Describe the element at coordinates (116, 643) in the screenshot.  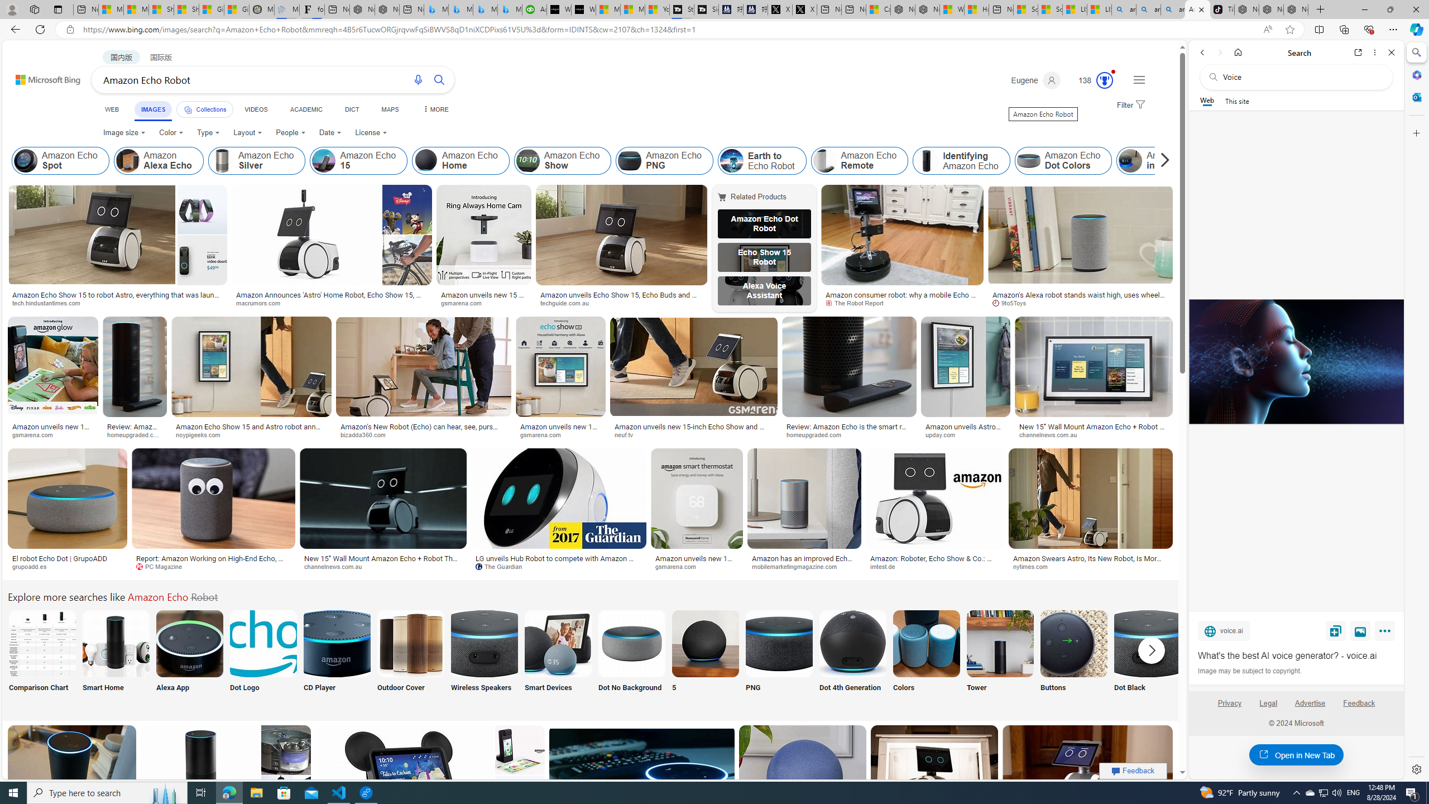
I see `Amazon Echo Smart Home` at that location.